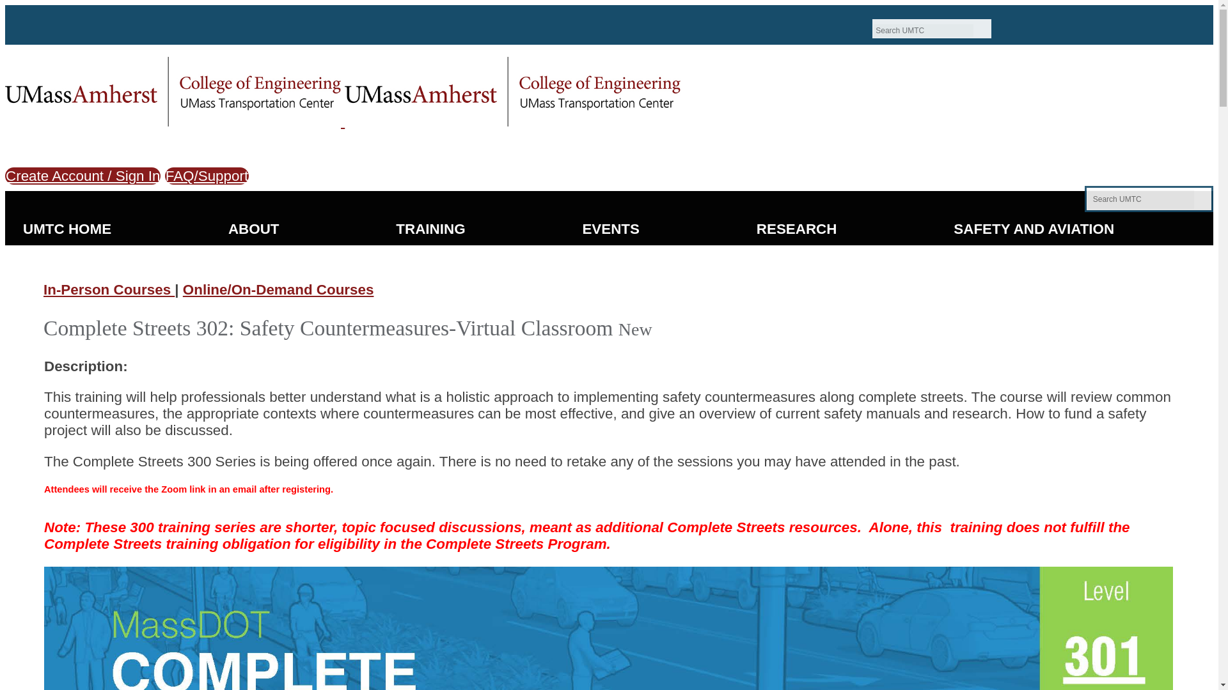  I want to click on RESEARCH, so click(797, 229).